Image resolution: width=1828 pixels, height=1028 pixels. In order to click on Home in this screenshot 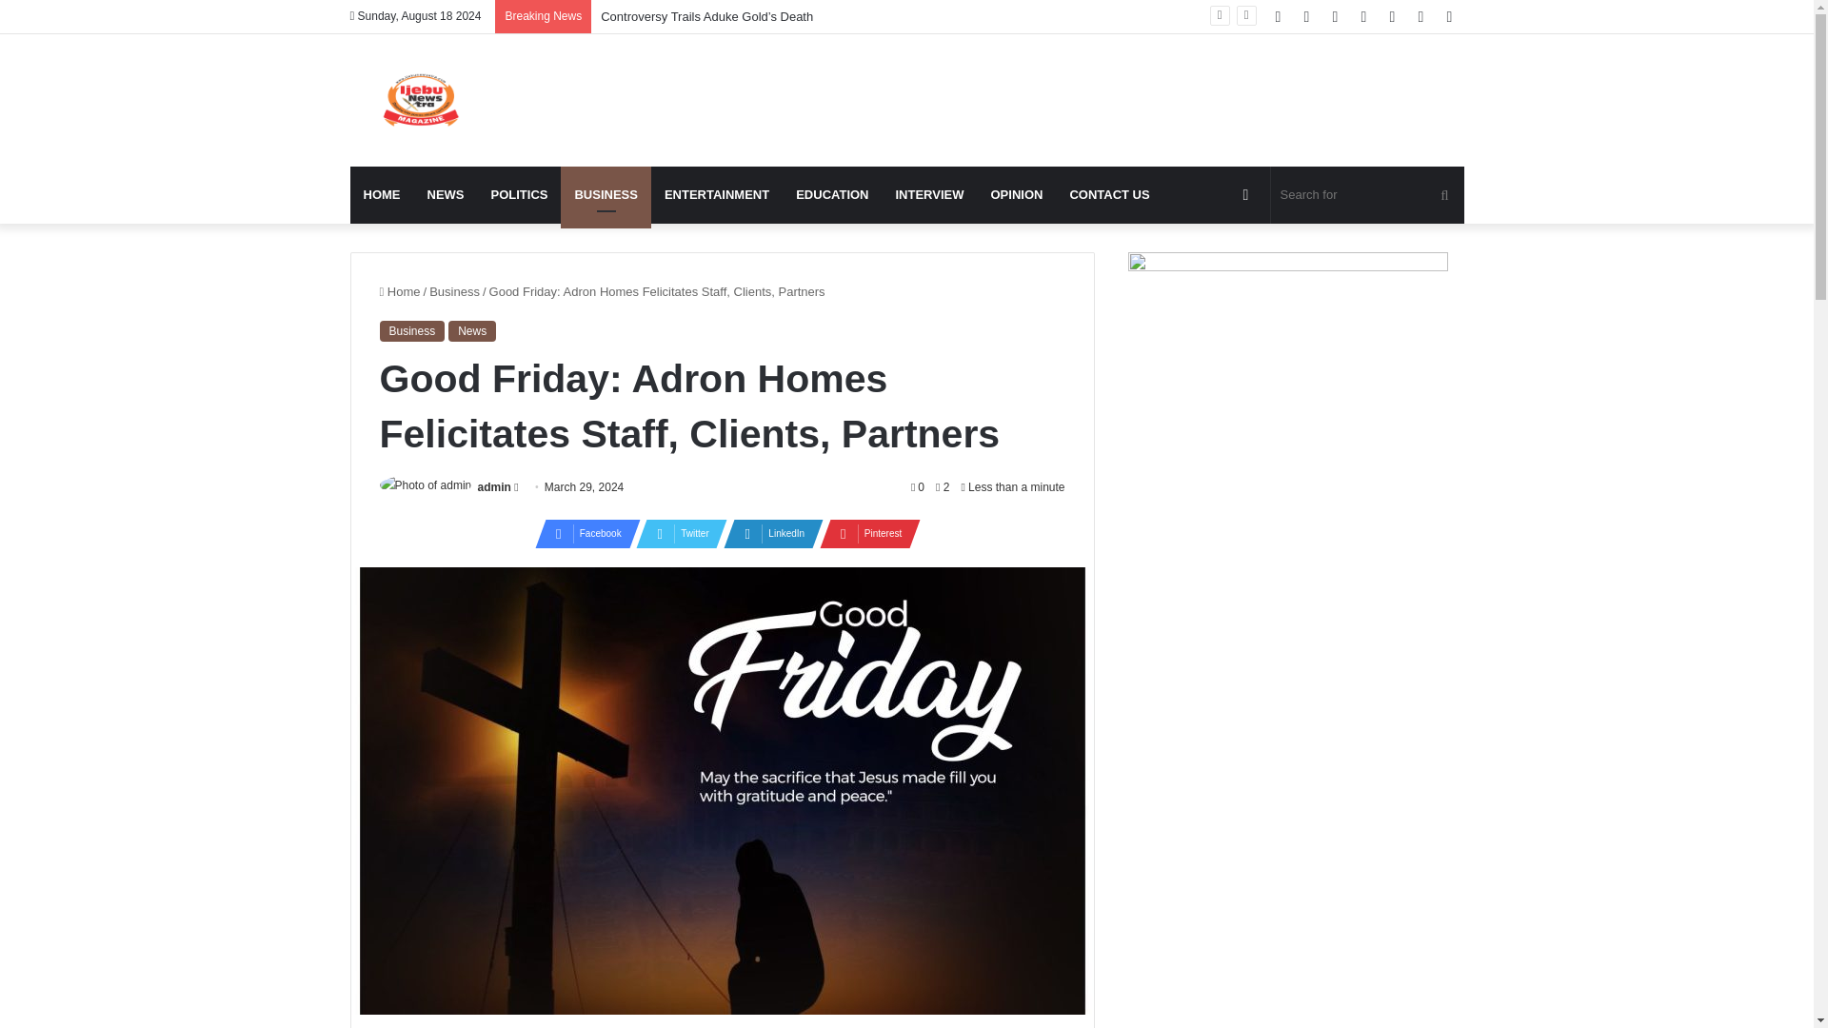, I will do `click(399, 291)`.